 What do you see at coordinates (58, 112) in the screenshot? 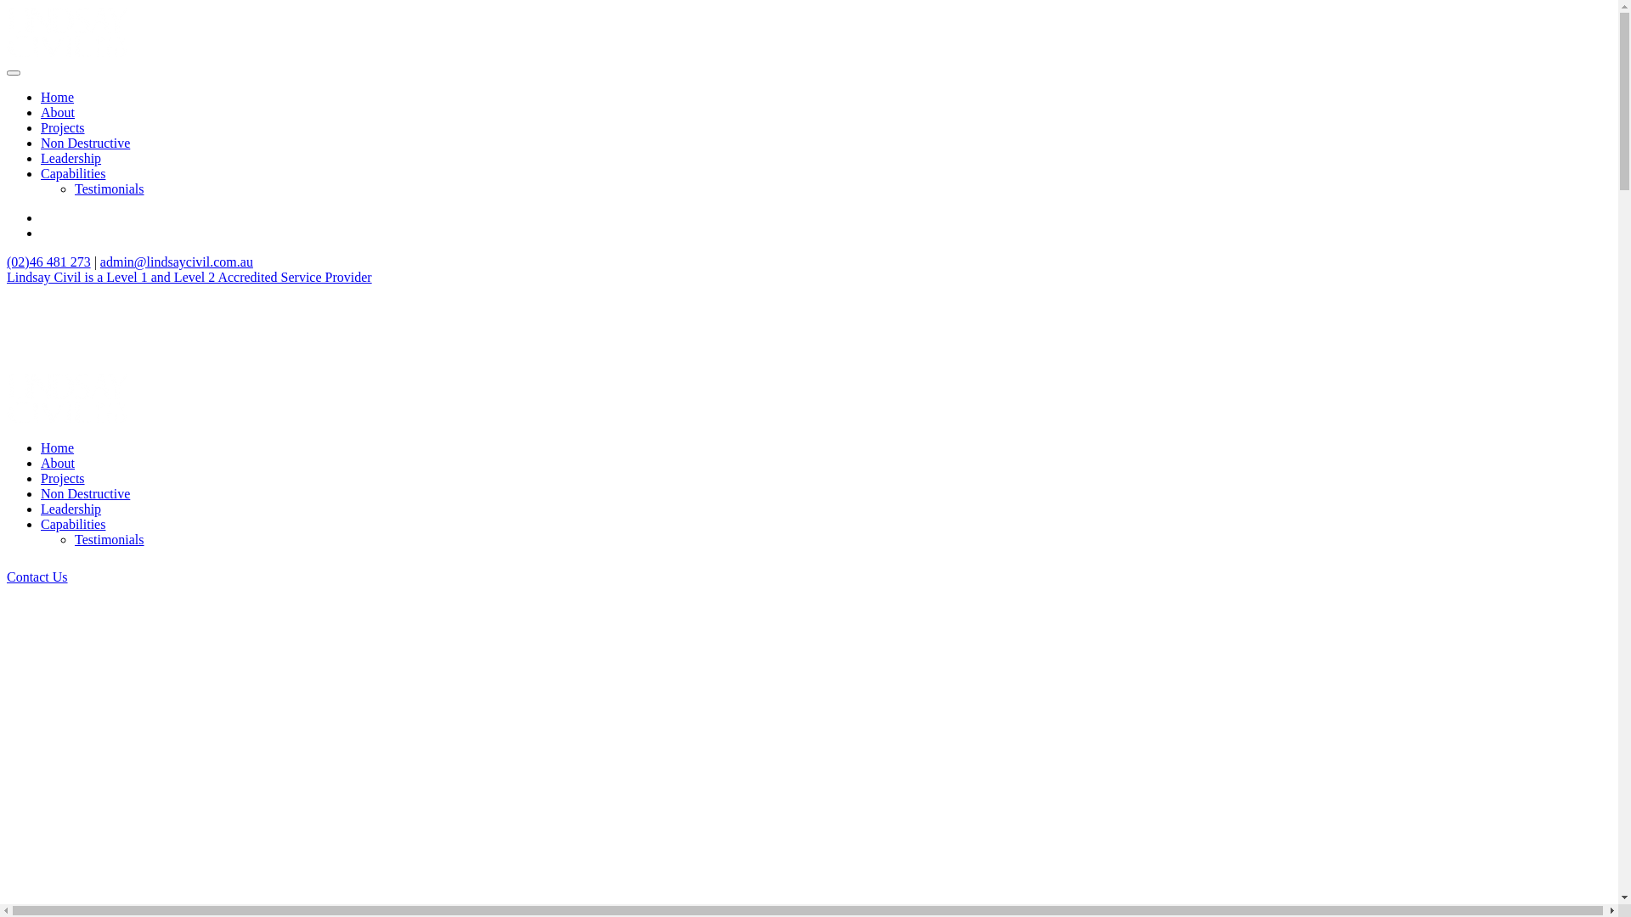
I see `About` at bounding box center [58, 112].